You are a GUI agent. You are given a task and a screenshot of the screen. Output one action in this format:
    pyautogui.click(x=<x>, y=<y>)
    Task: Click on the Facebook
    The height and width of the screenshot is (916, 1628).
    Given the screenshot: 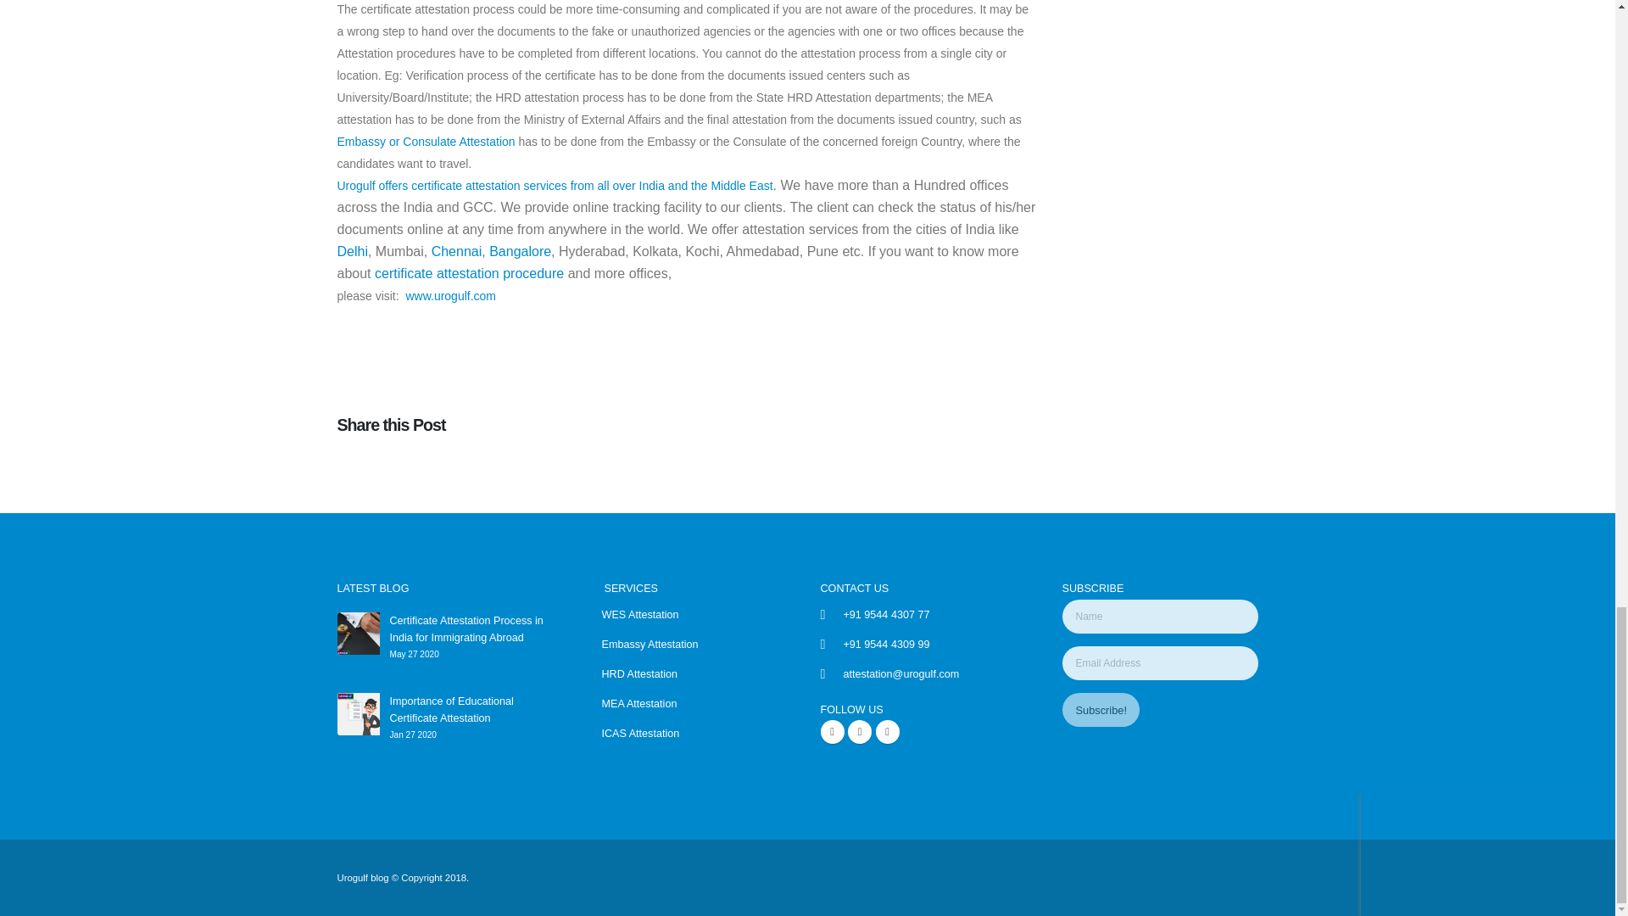 What is the action you would take?
    pyautogui.click(x=833, y=731)
    